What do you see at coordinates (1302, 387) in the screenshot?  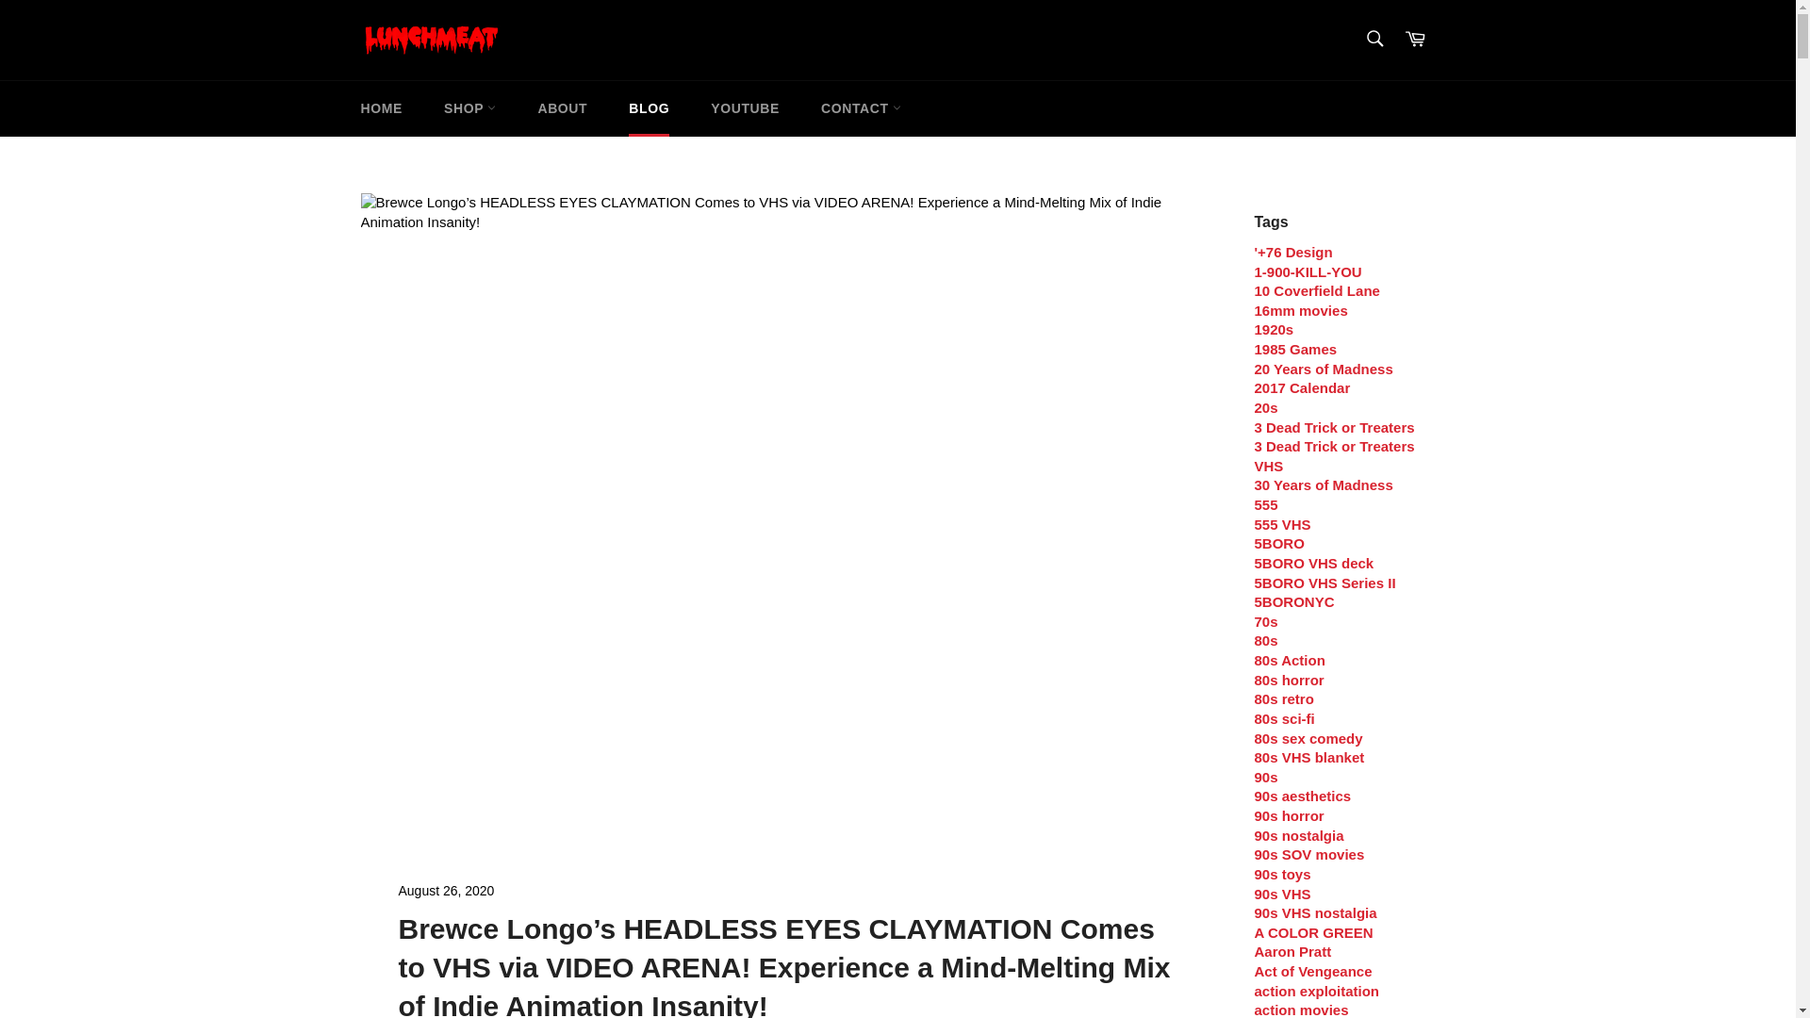 I see `Show articles tagged 2017 Calendar` at bounding box center [1302, 387].